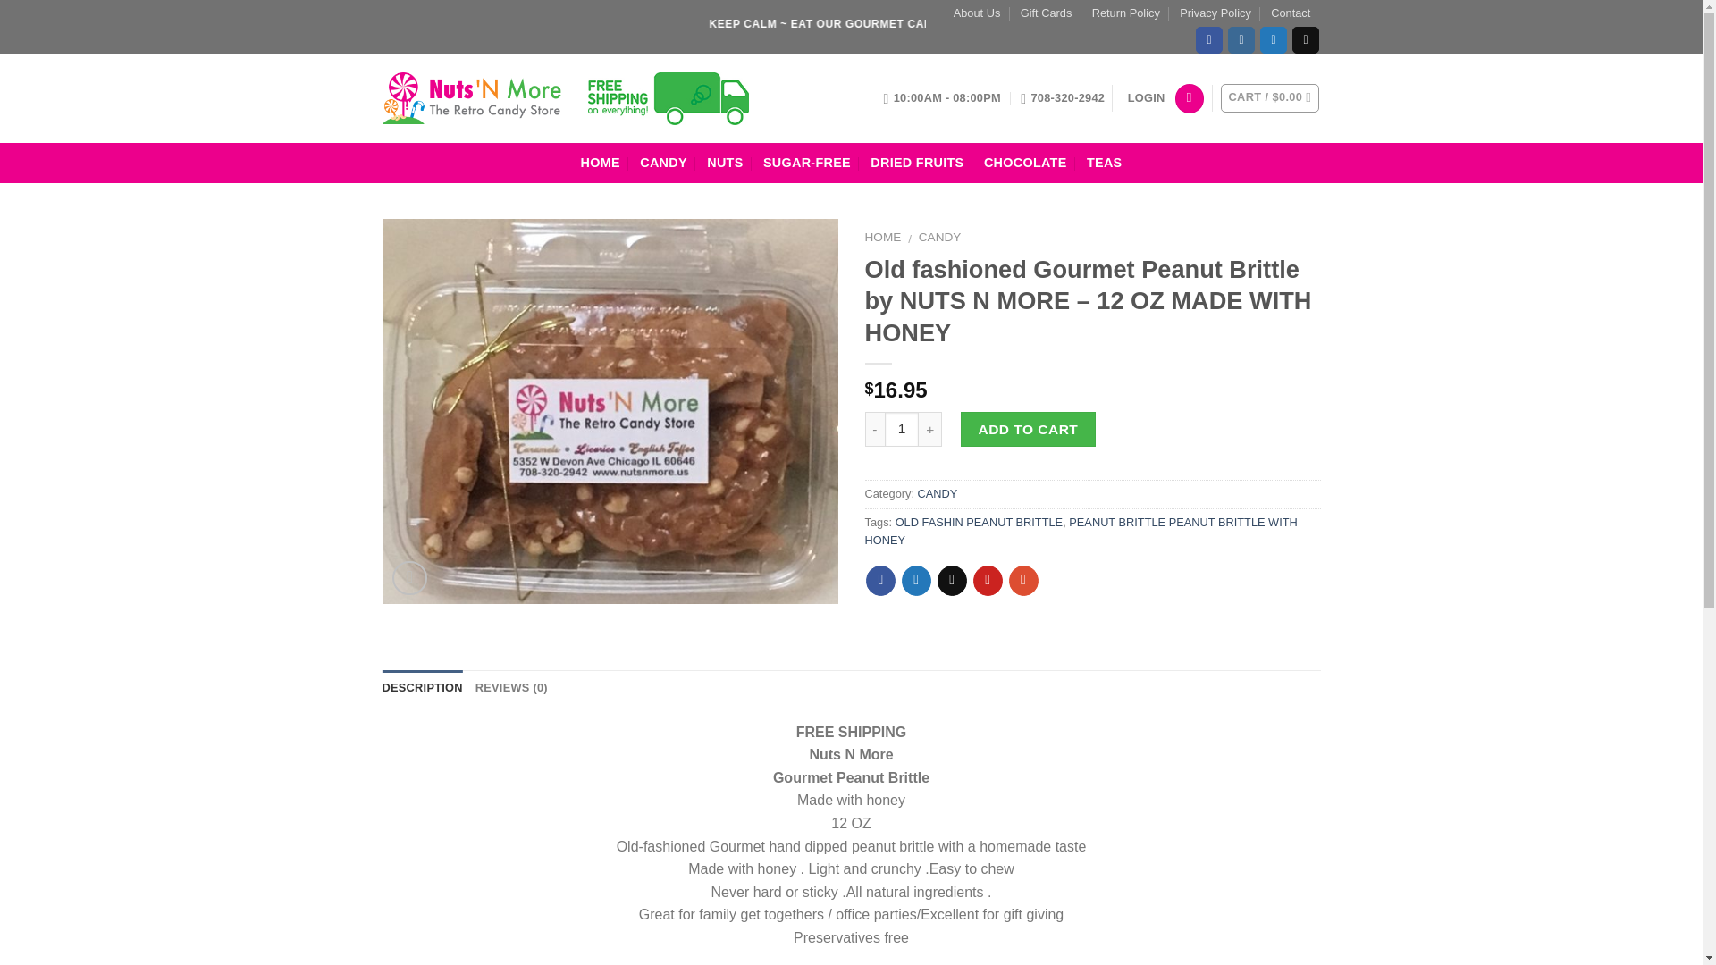 This screenshot has height=965, width=1716. I want to click on HOME, so click(883, 238).